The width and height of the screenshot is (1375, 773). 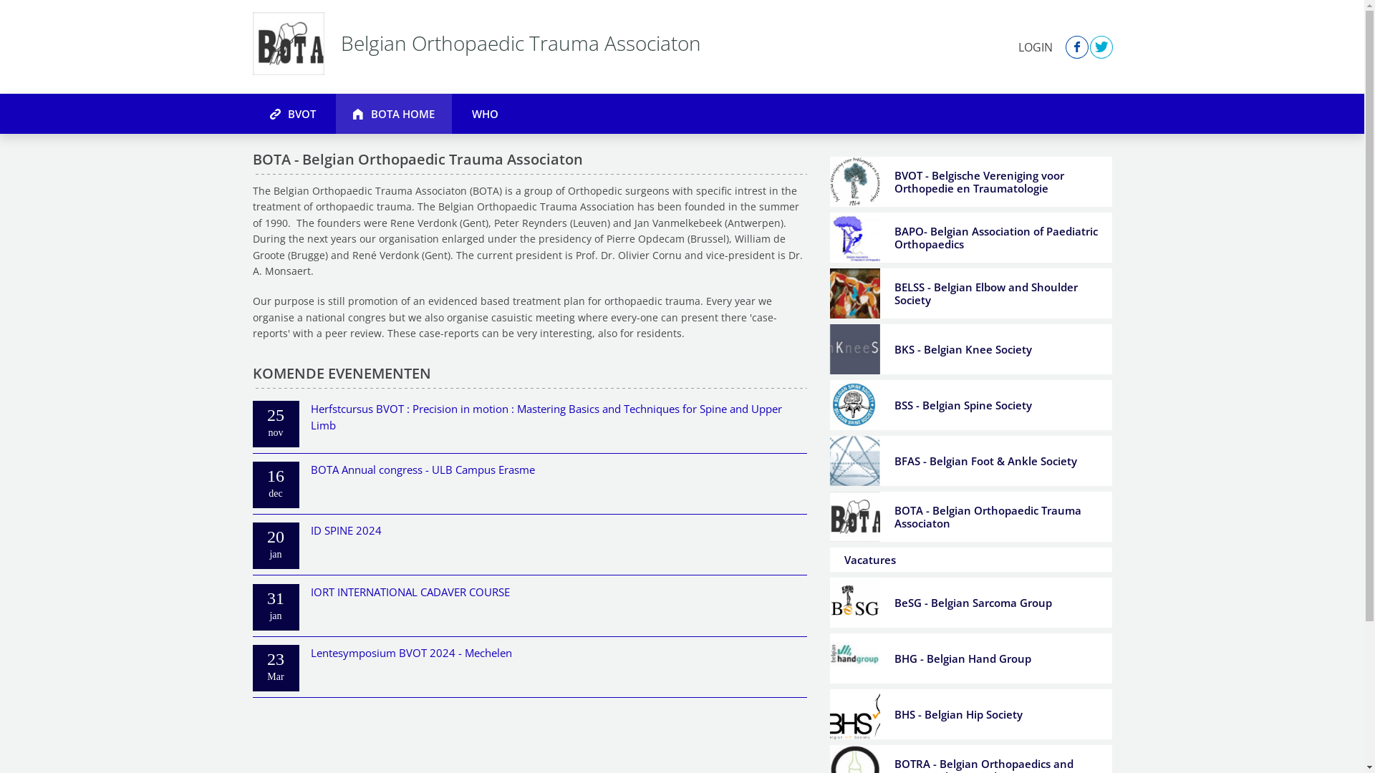 I want to click on BFAS - Belgian Foot & Ankle Society, so click(x=970, y=461).